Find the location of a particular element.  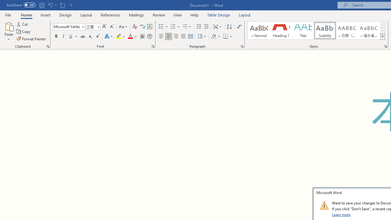

Text Highlight Color Yellow is located at coordinates (119, 37).